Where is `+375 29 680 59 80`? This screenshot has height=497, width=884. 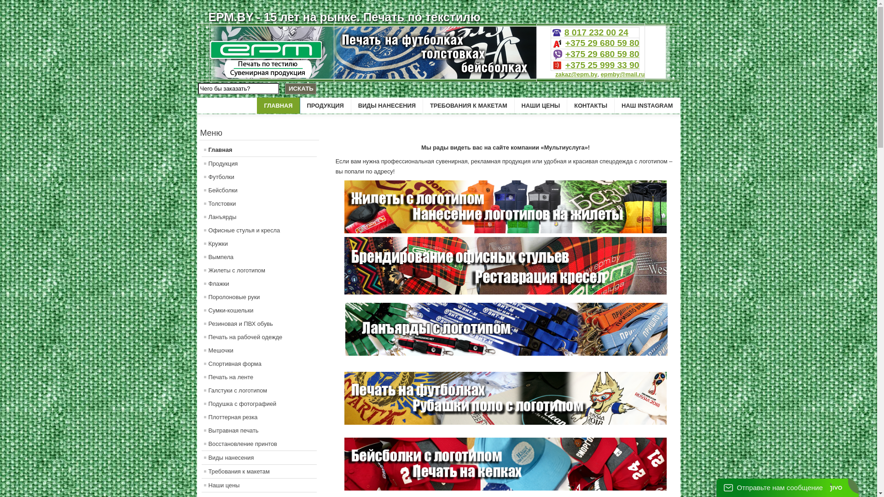
+375 29 680 59 80 is located at coordinates (602, 43).